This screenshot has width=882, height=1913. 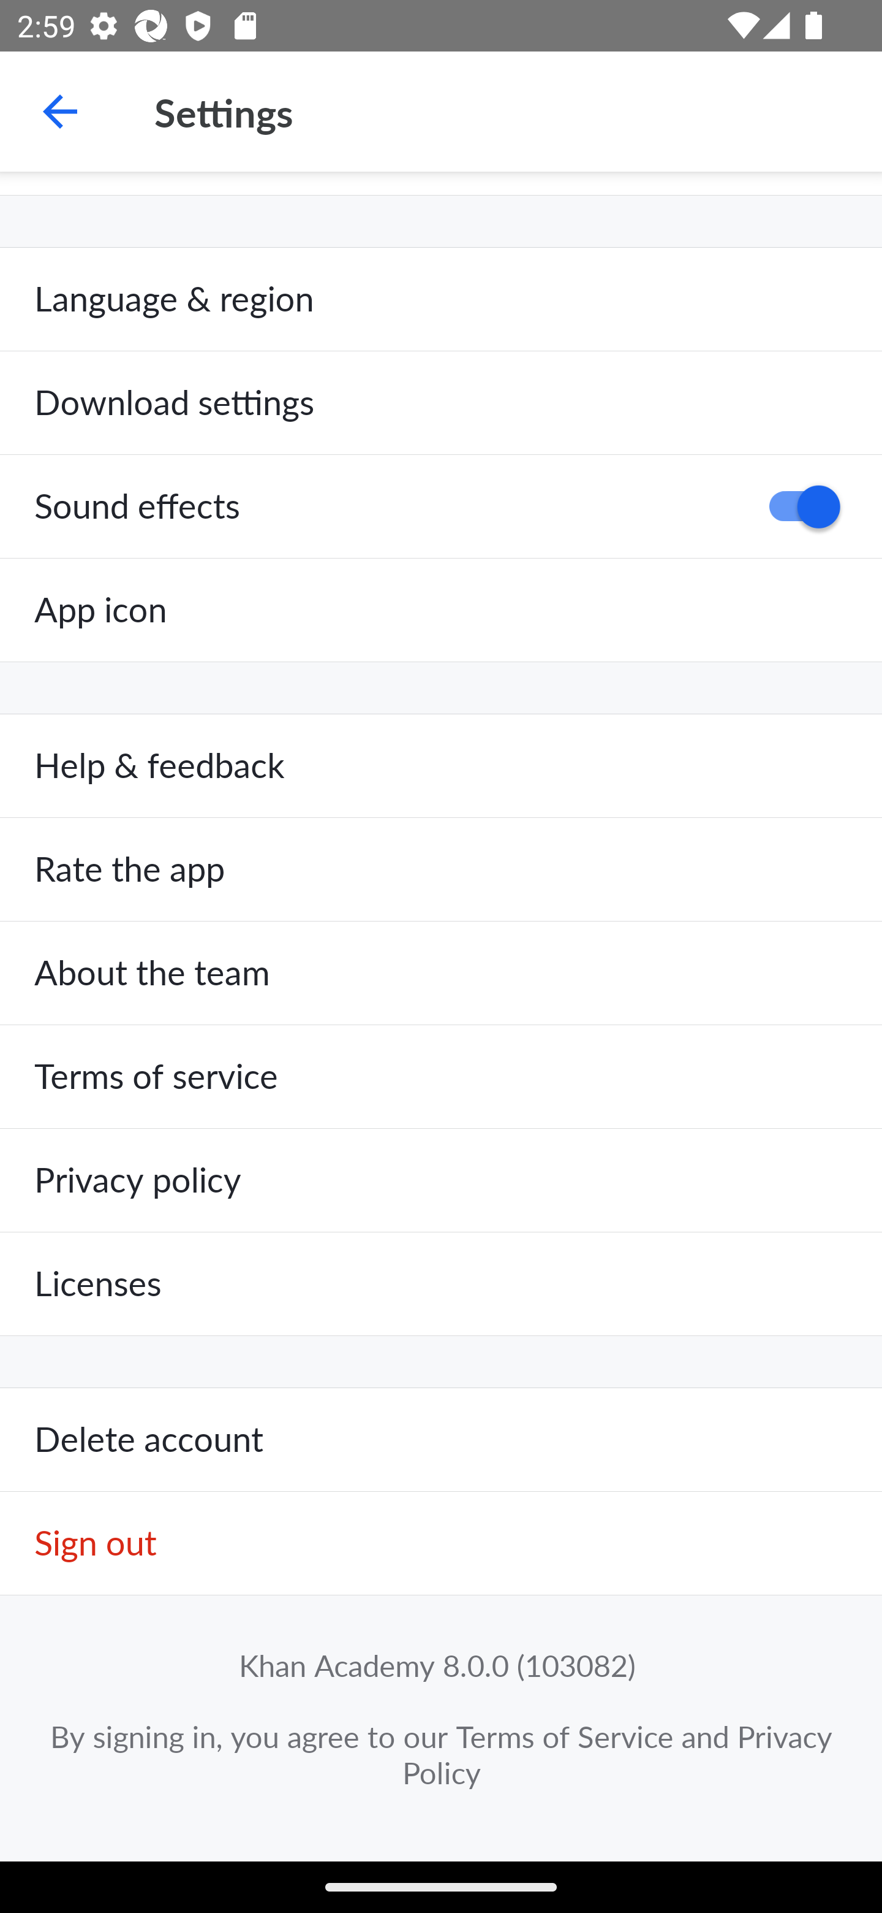 What do you see at coordinates (441, 403) in the screenshot?
I see `Download settings` at bounding box center [441, 403].